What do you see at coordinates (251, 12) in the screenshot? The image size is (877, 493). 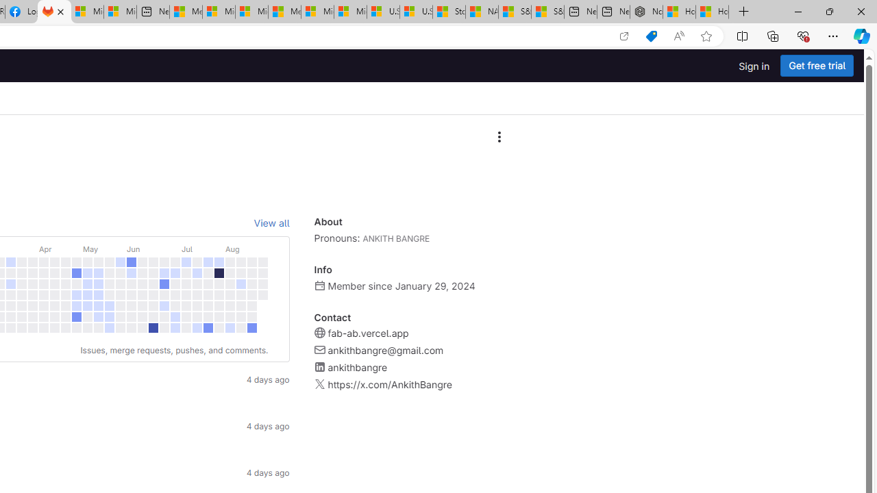 I see `Microsoft account | Home` at bounding box center [251, 12].